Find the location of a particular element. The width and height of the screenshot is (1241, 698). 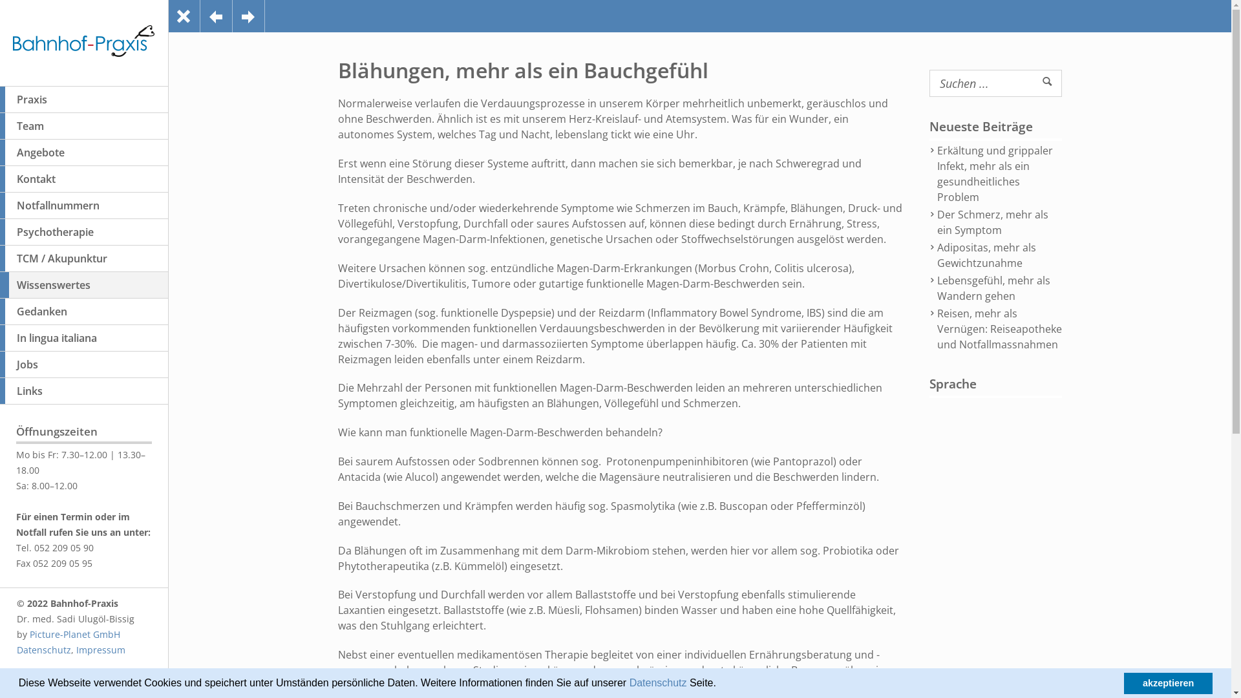

Links is located at coordinates (84, 392).